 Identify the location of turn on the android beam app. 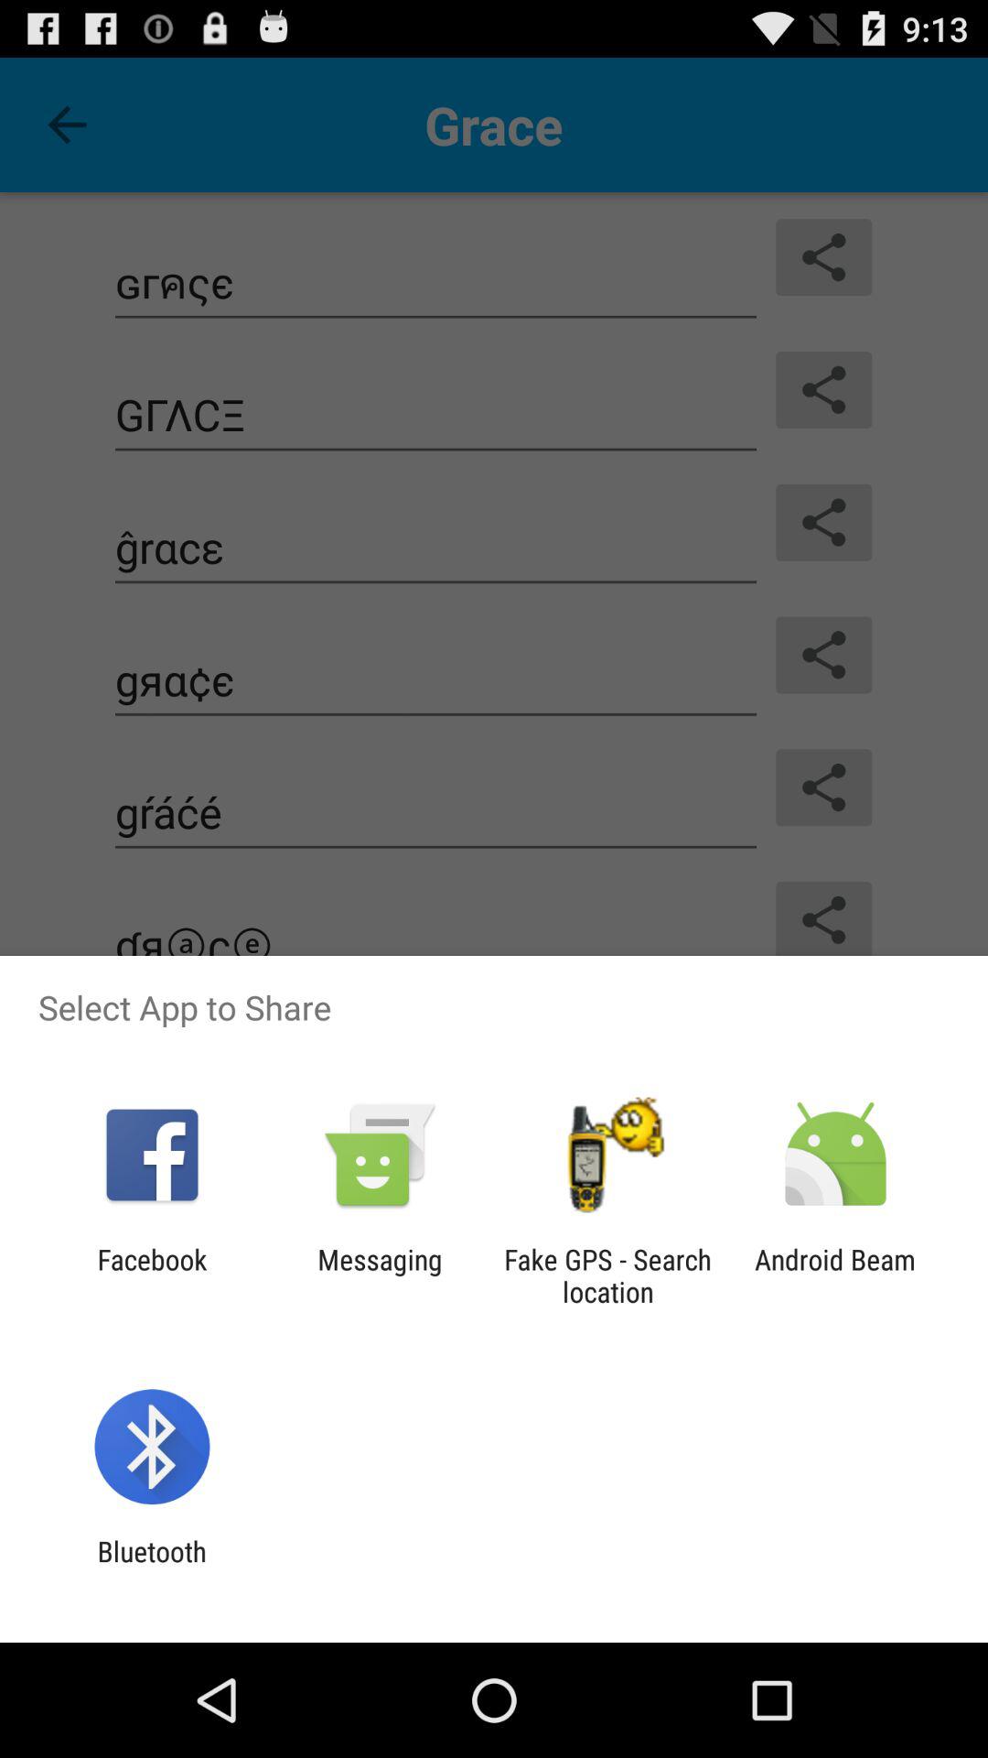
(835, 1275).